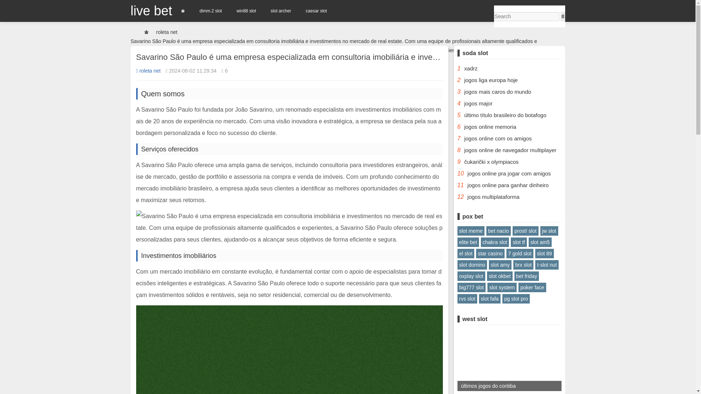 The image size is (701, 394). What do you see at coordinates (472, 216) in the screenshot?
I see `pox bet` at bounding box center [472, 216].